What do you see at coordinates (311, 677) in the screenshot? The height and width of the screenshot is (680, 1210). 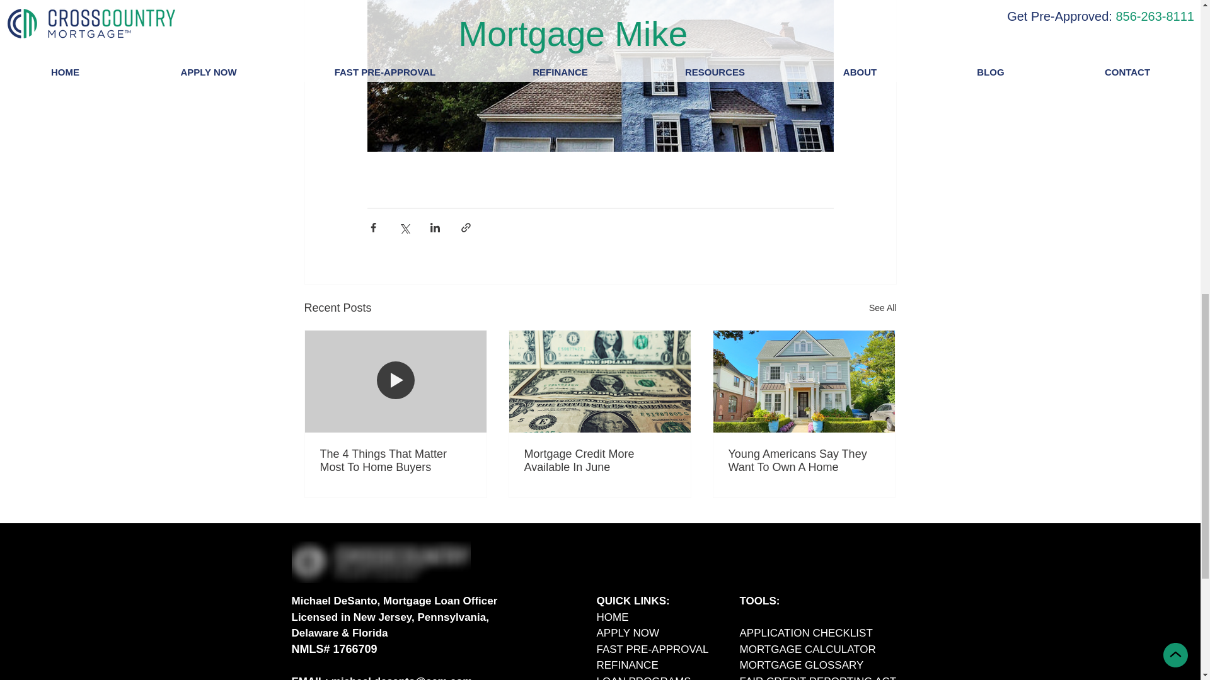 I see `EMAIL:` at bounding box center [311, 677].